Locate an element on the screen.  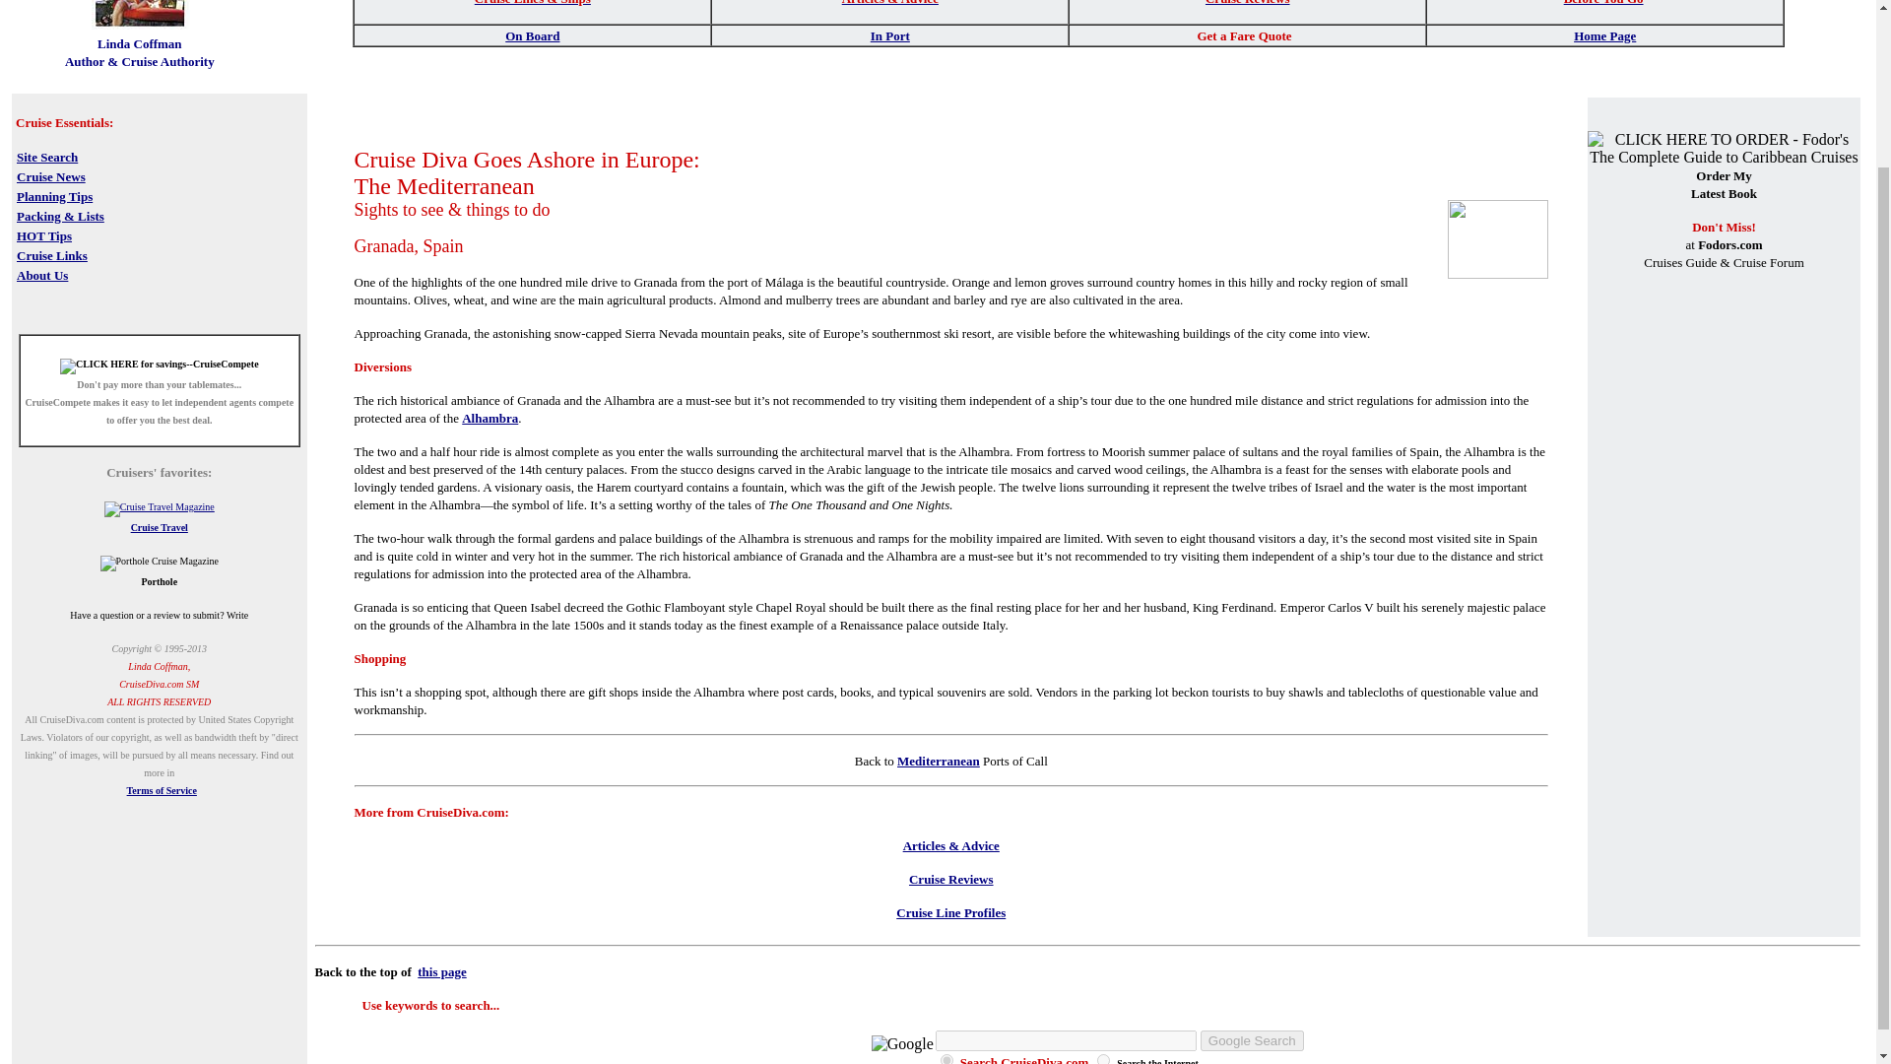
this page is located at coordinates (441, 971).